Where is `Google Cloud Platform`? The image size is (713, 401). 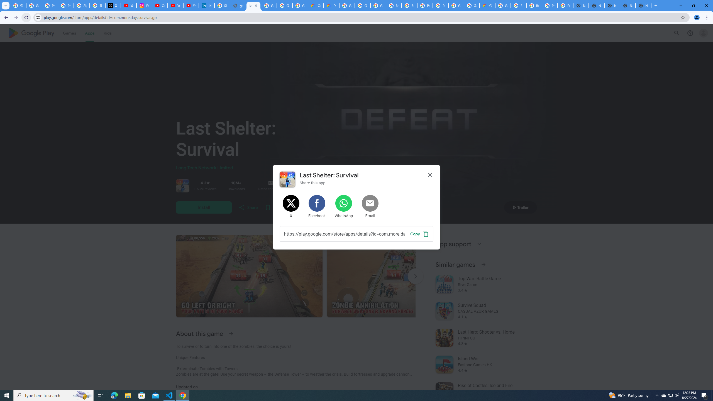 Google Cloud Platform is located at coordinates (503, 6).